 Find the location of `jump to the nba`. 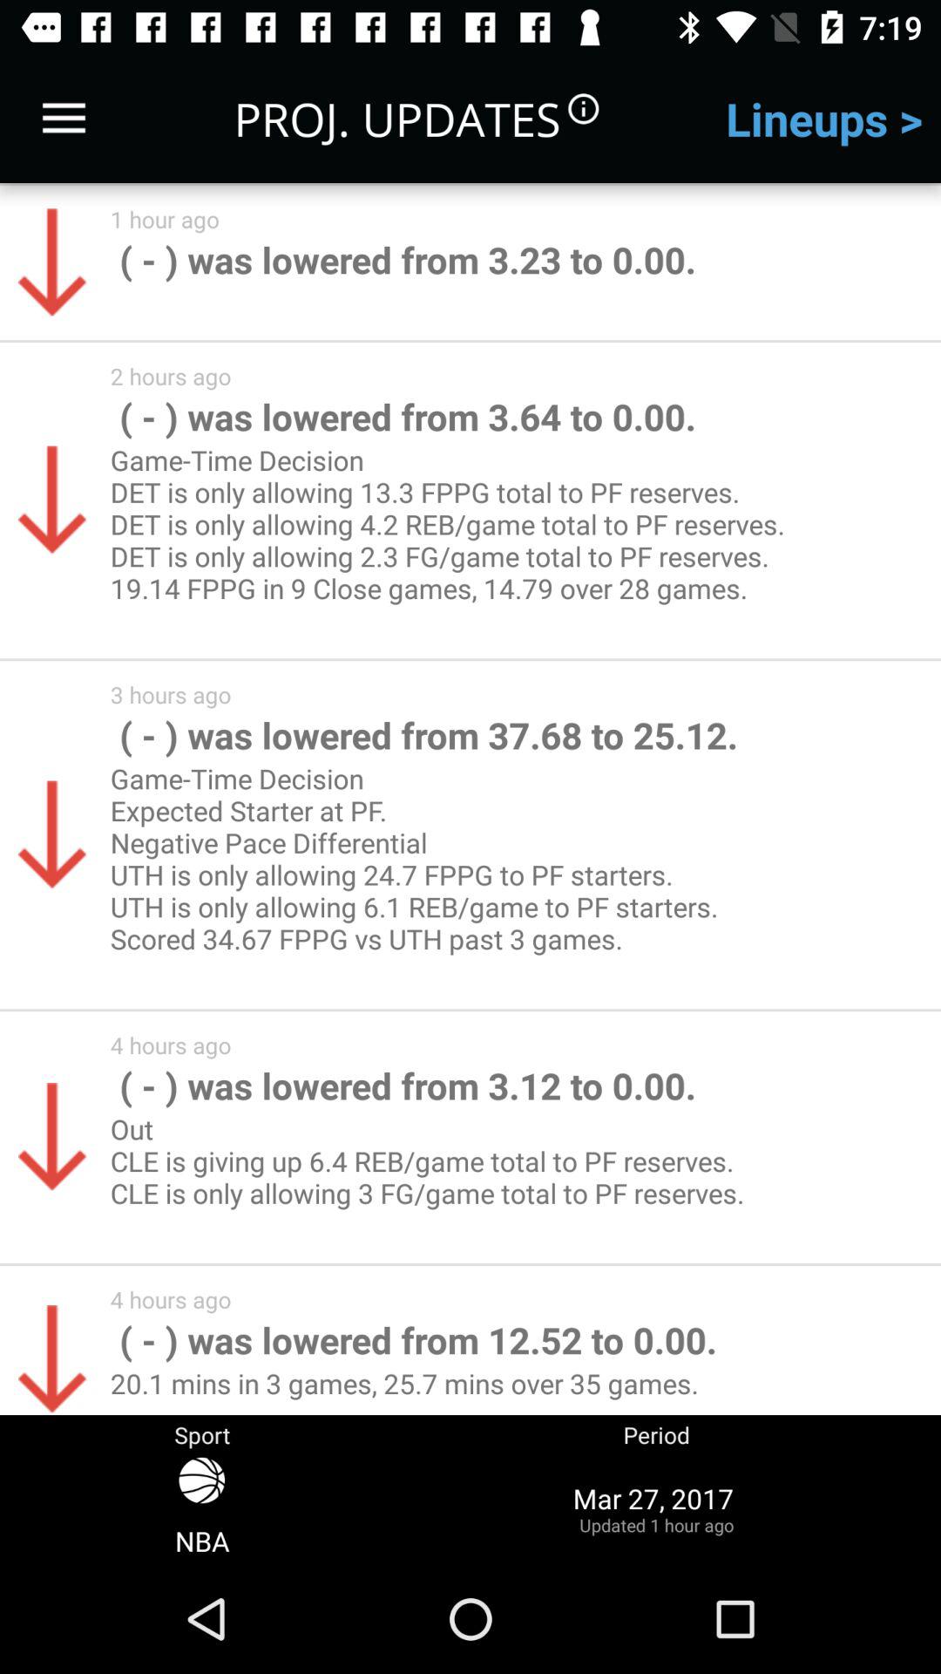

jump to the nba is located at coordinates (202, 1508).